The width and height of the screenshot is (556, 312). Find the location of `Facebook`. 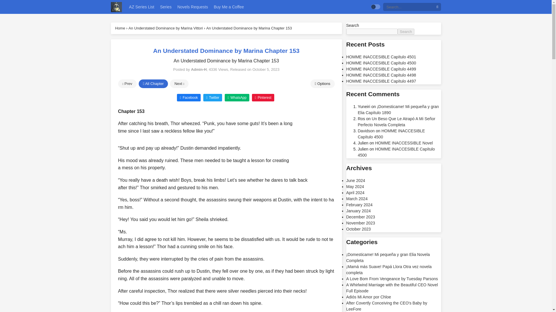

Facebook is located at coordinates (189, 97).